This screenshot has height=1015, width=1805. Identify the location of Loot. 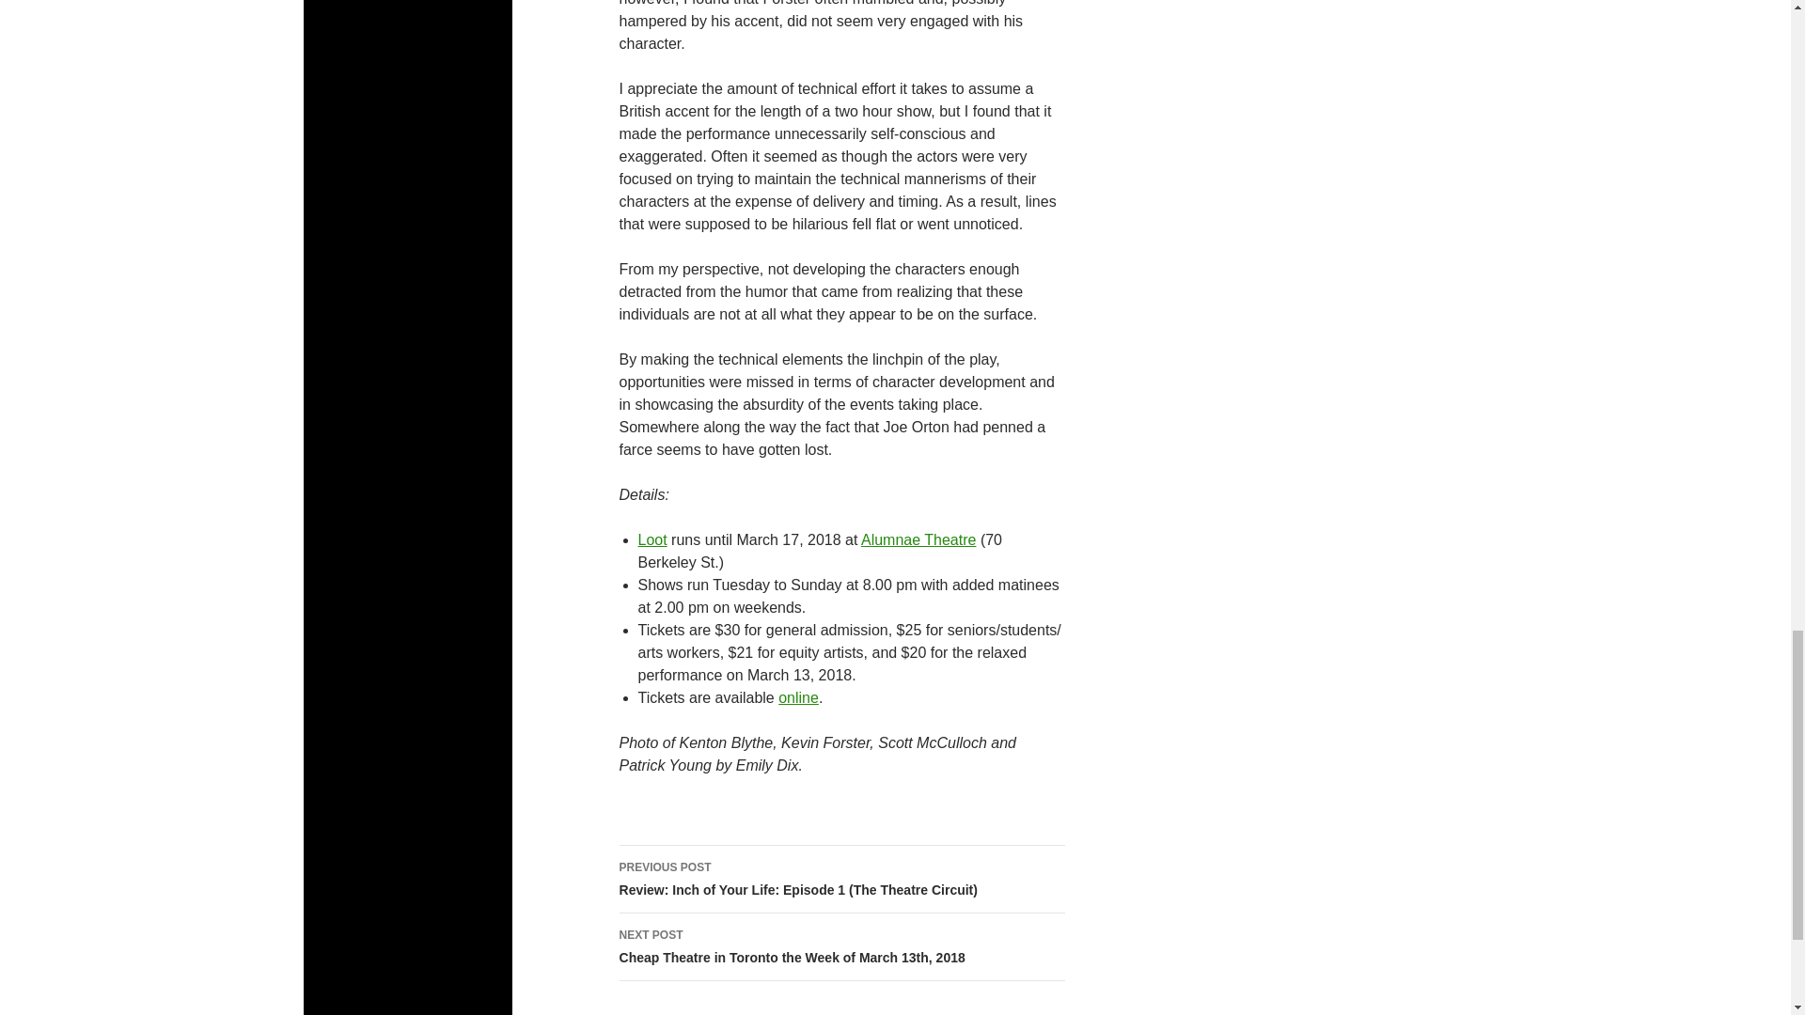
(651, 539).